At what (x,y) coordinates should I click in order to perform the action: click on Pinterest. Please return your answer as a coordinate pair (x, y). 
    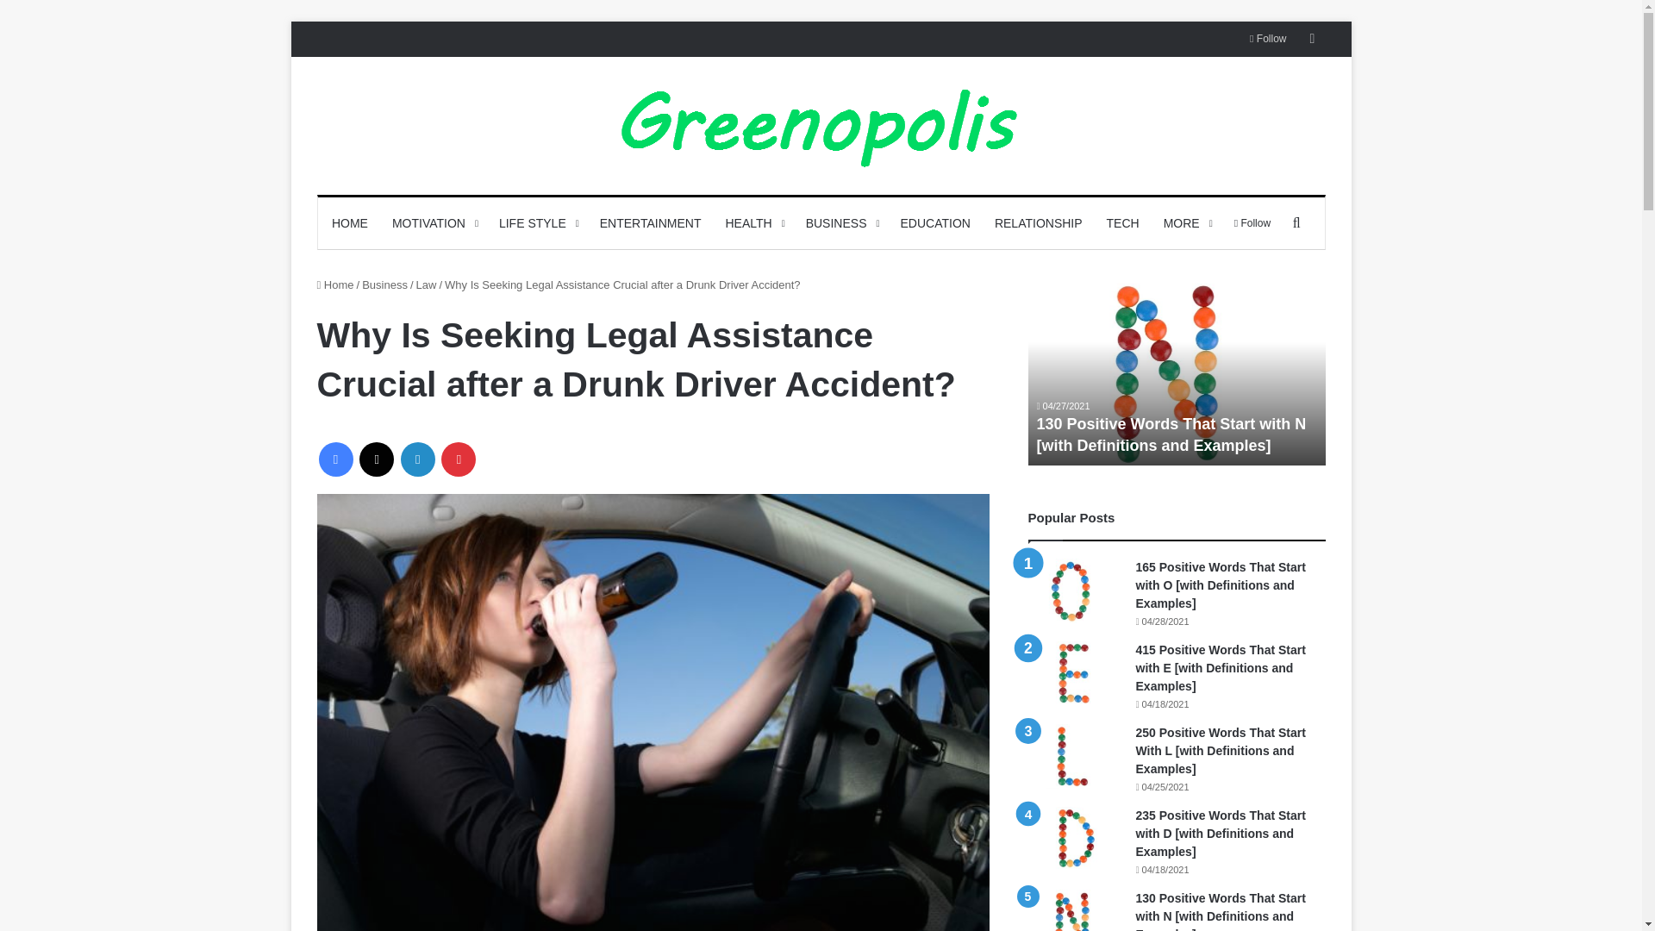
    Looking at the image, I should click on (459, 459).